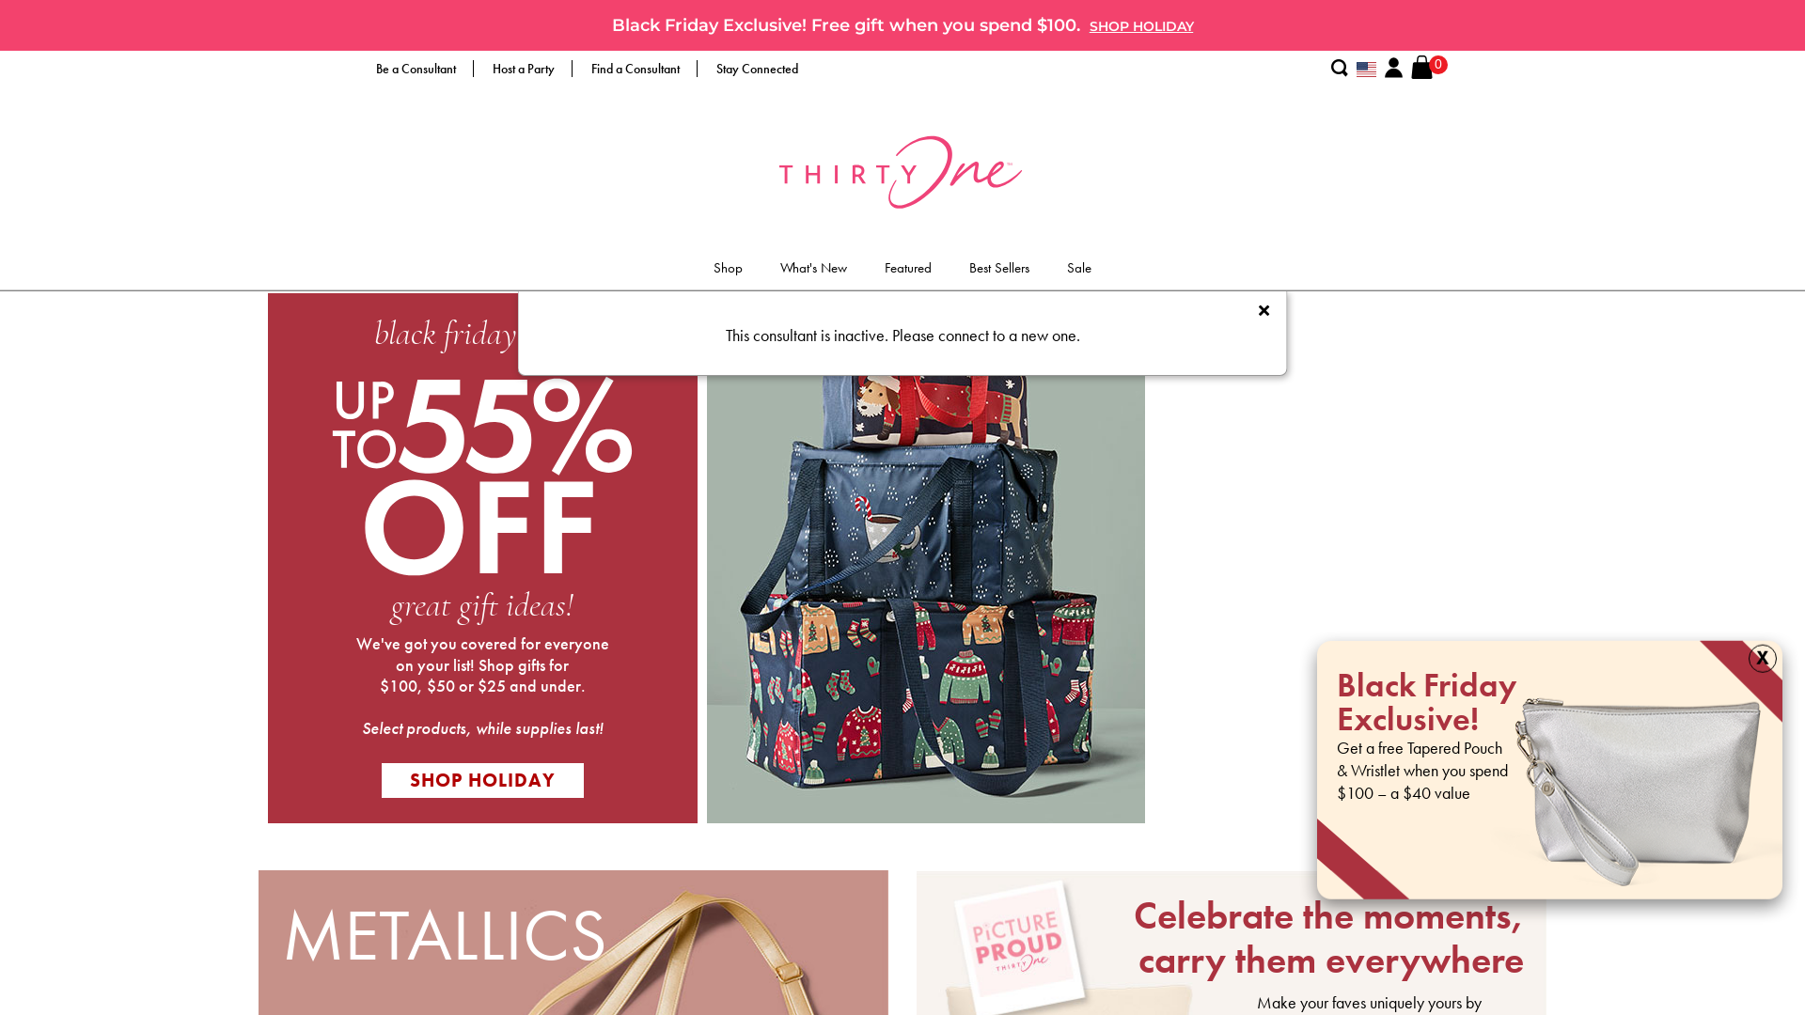 Image resolution: width=1805 pixels, height=1015 pixels. I want to click on SHOP HOLIDAY, so click(1141, 26).